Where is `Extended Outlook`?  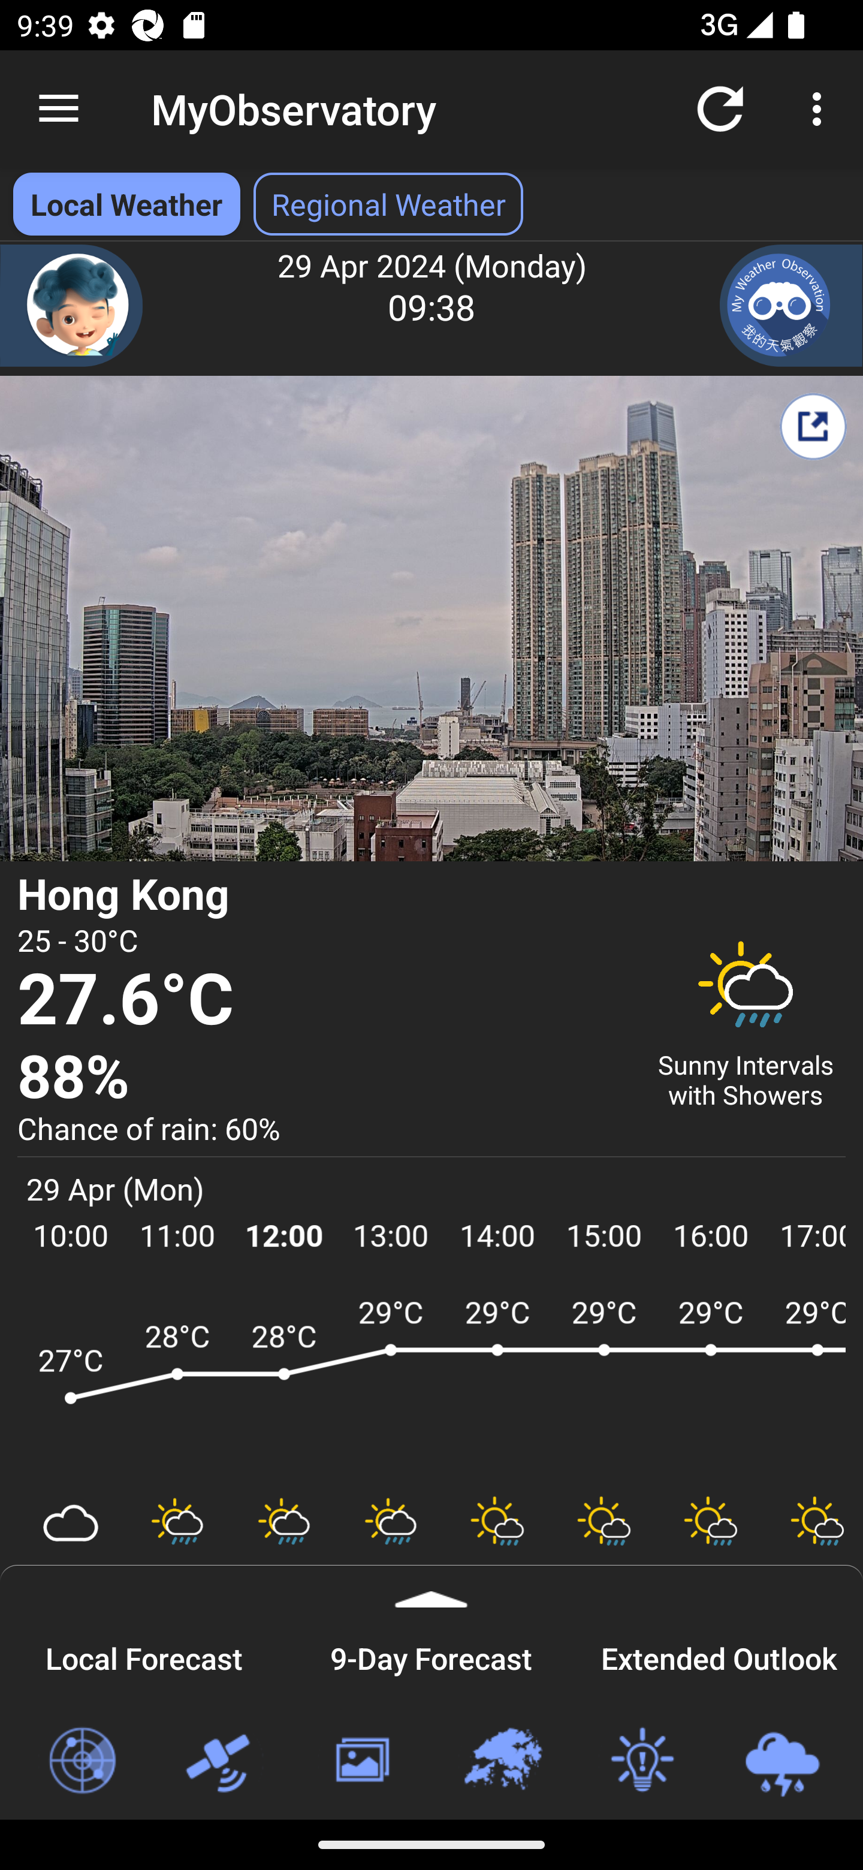
Extended Outlook is located at coordinates (719, 1655).